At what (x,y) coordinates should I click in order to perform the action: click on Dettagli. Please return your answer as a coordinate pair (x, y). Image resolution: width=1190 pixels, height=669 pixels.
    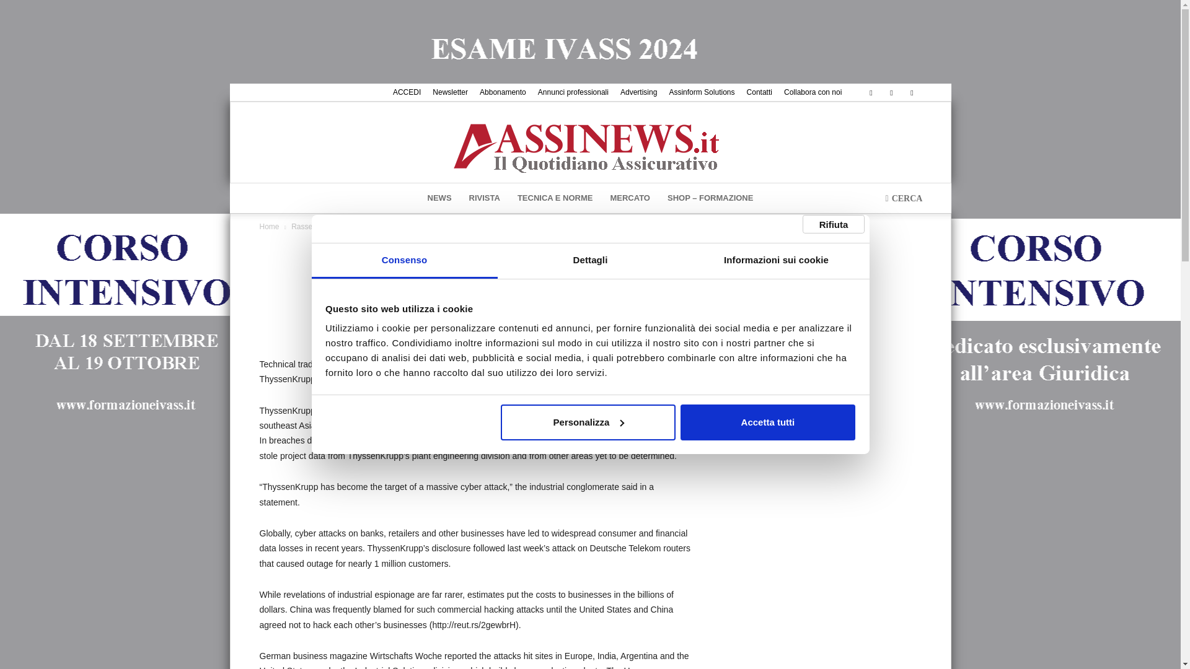
    Looking at the image, I should click on (590, 261).